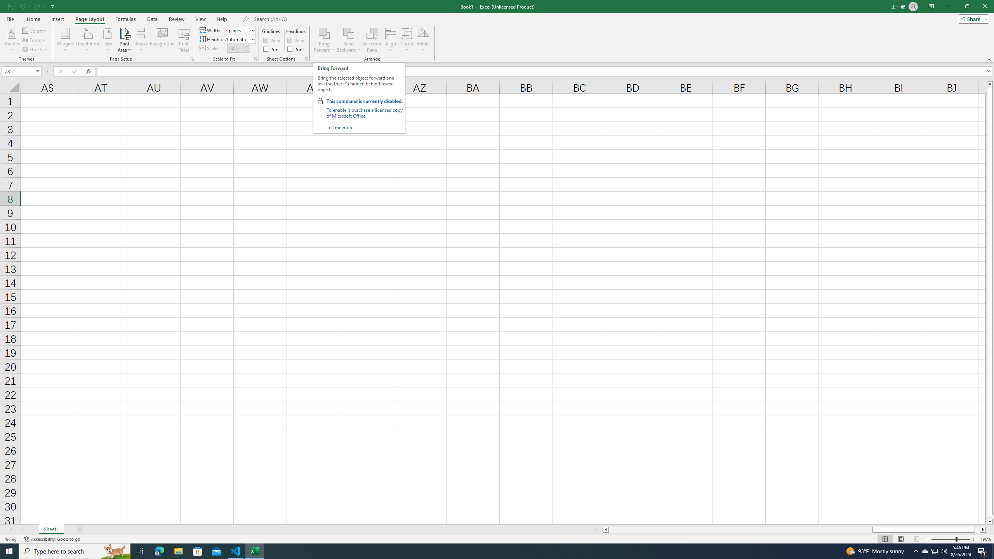 The image size is (994, 559). What do you see at coordinates (125, 40) in the screenshot?
I see `Print Area` at bounding box center [125, 40].